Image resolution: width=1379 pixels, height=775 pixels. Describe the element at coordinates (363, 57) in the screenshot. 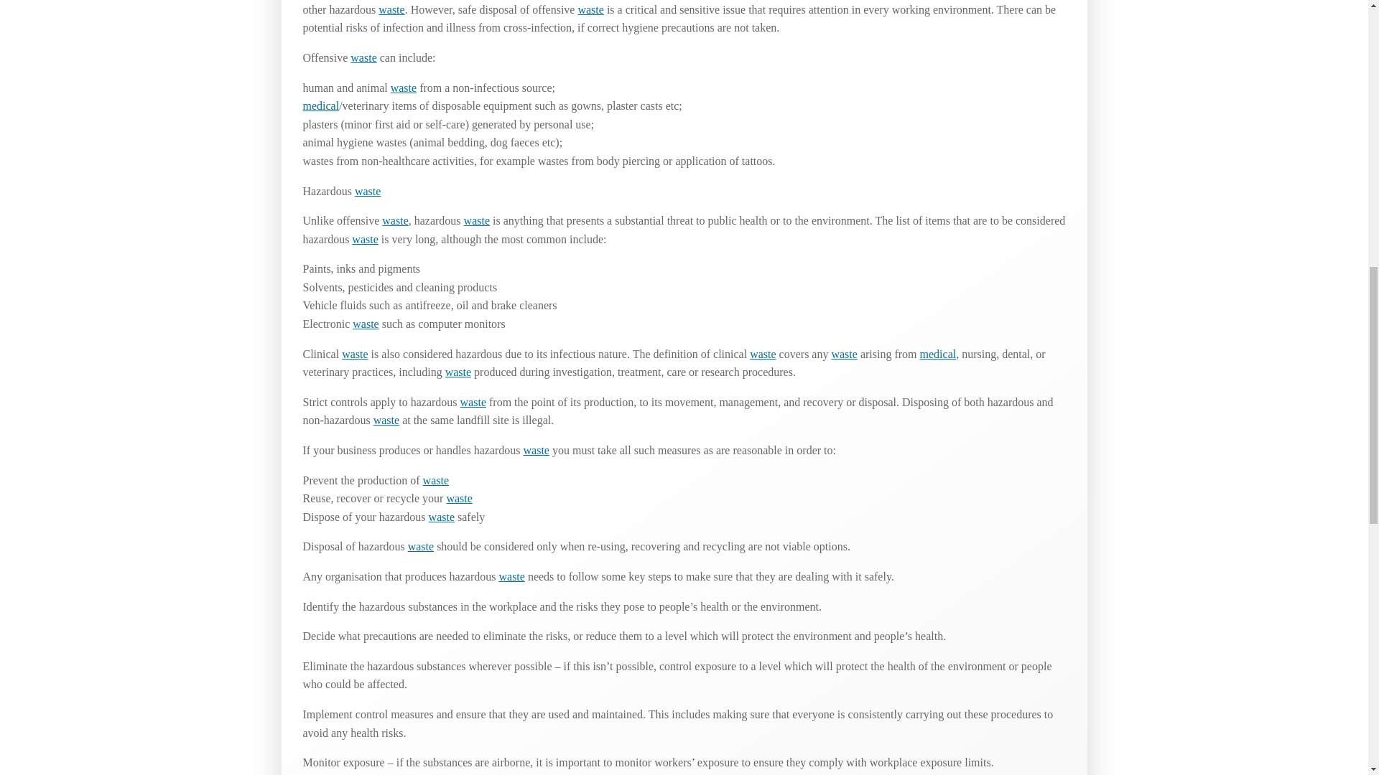

I see `incinerator` at that location.